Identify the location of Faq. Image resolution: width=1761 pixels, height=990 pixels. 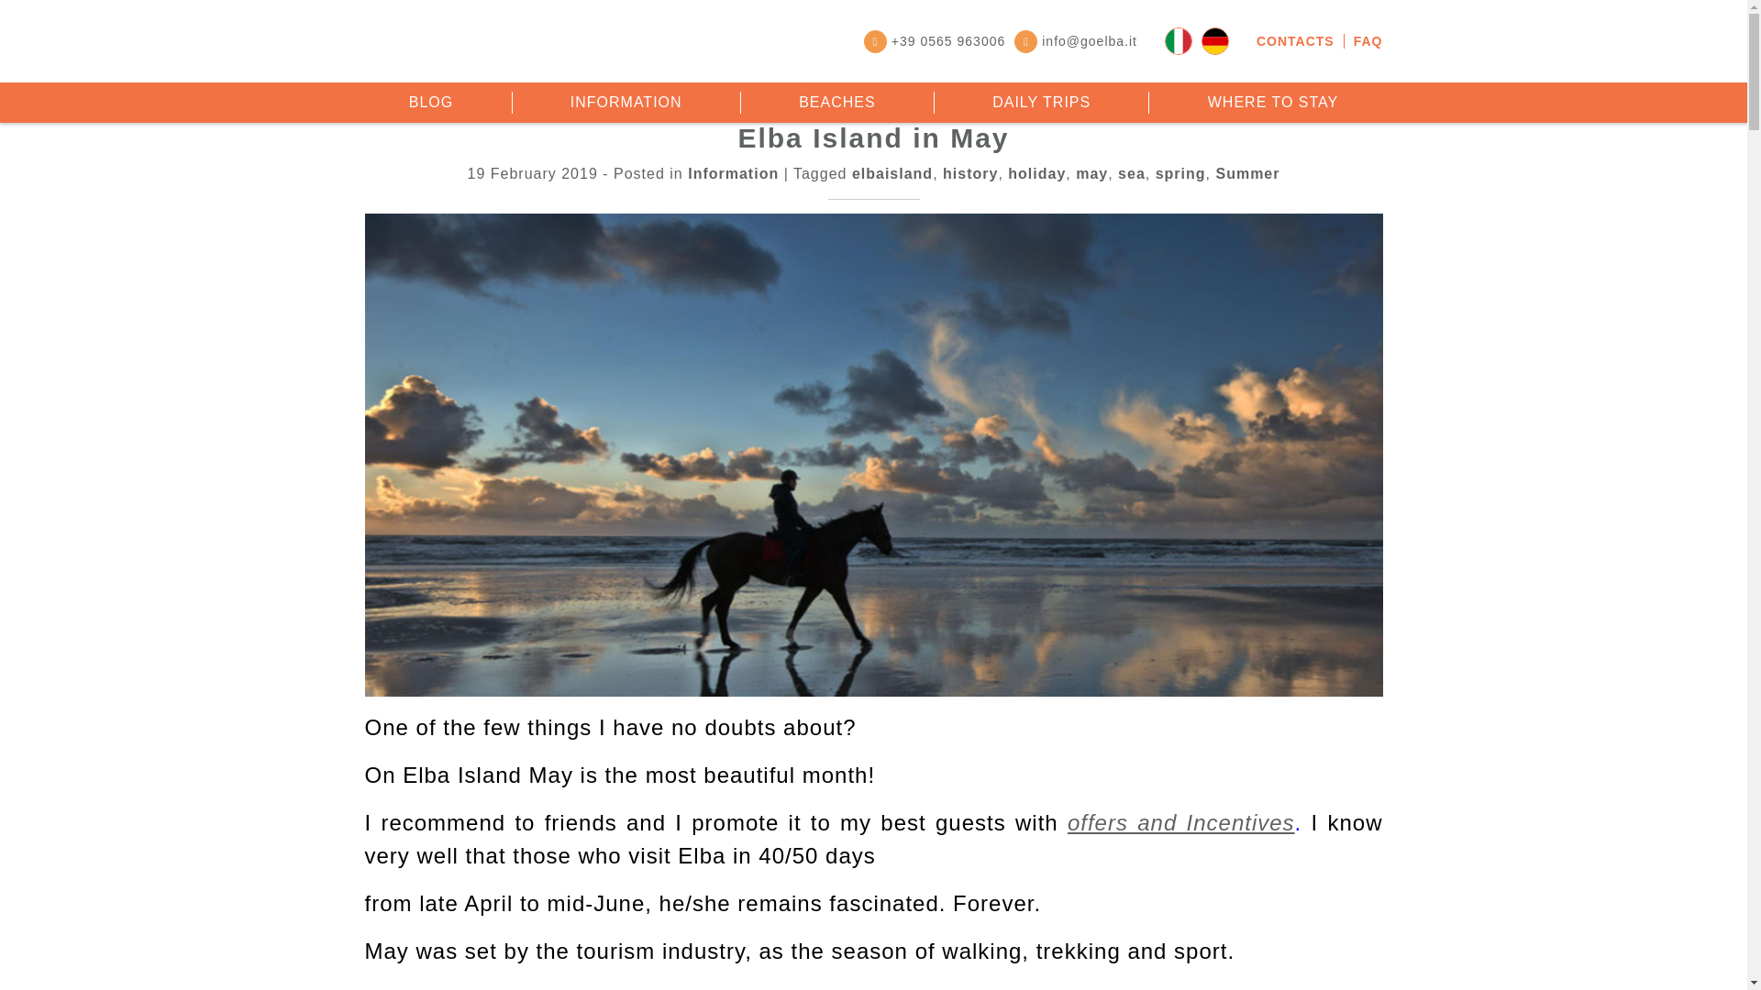
(1368, 40).